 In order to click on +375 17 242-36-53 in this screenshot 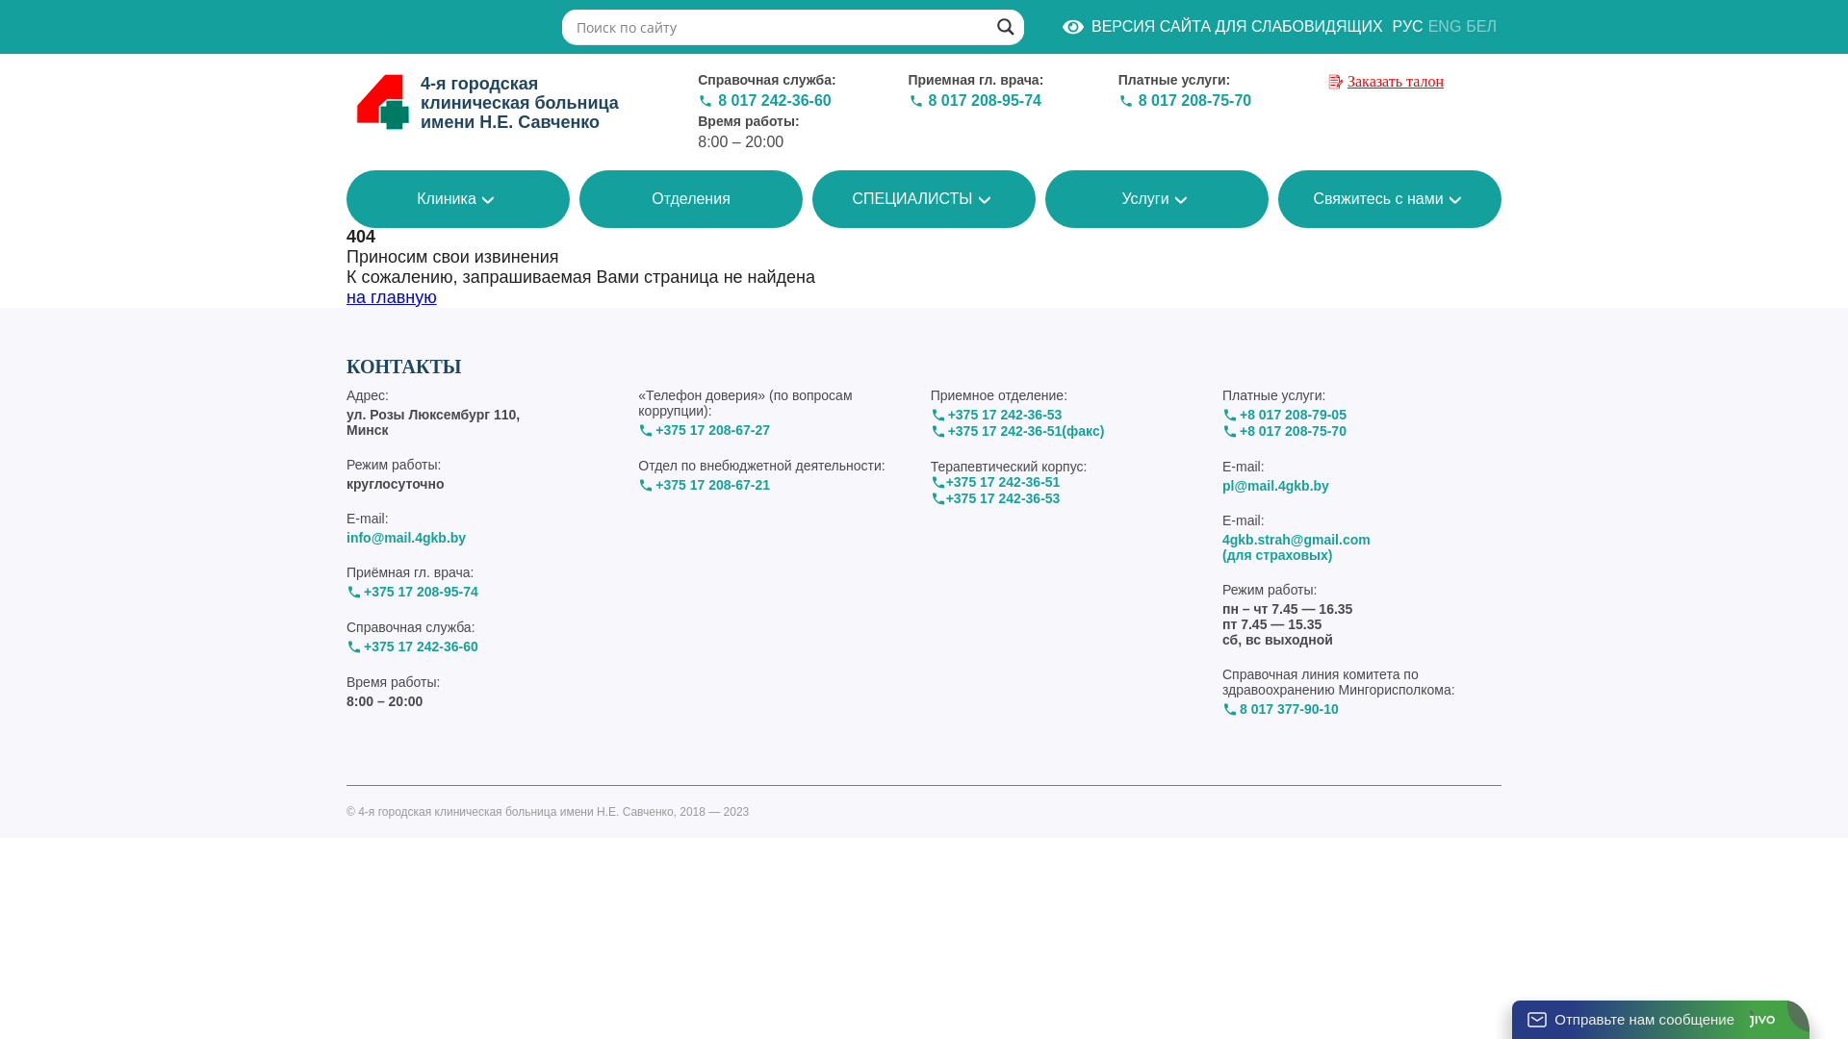, I will do `click(1003, 498)`.